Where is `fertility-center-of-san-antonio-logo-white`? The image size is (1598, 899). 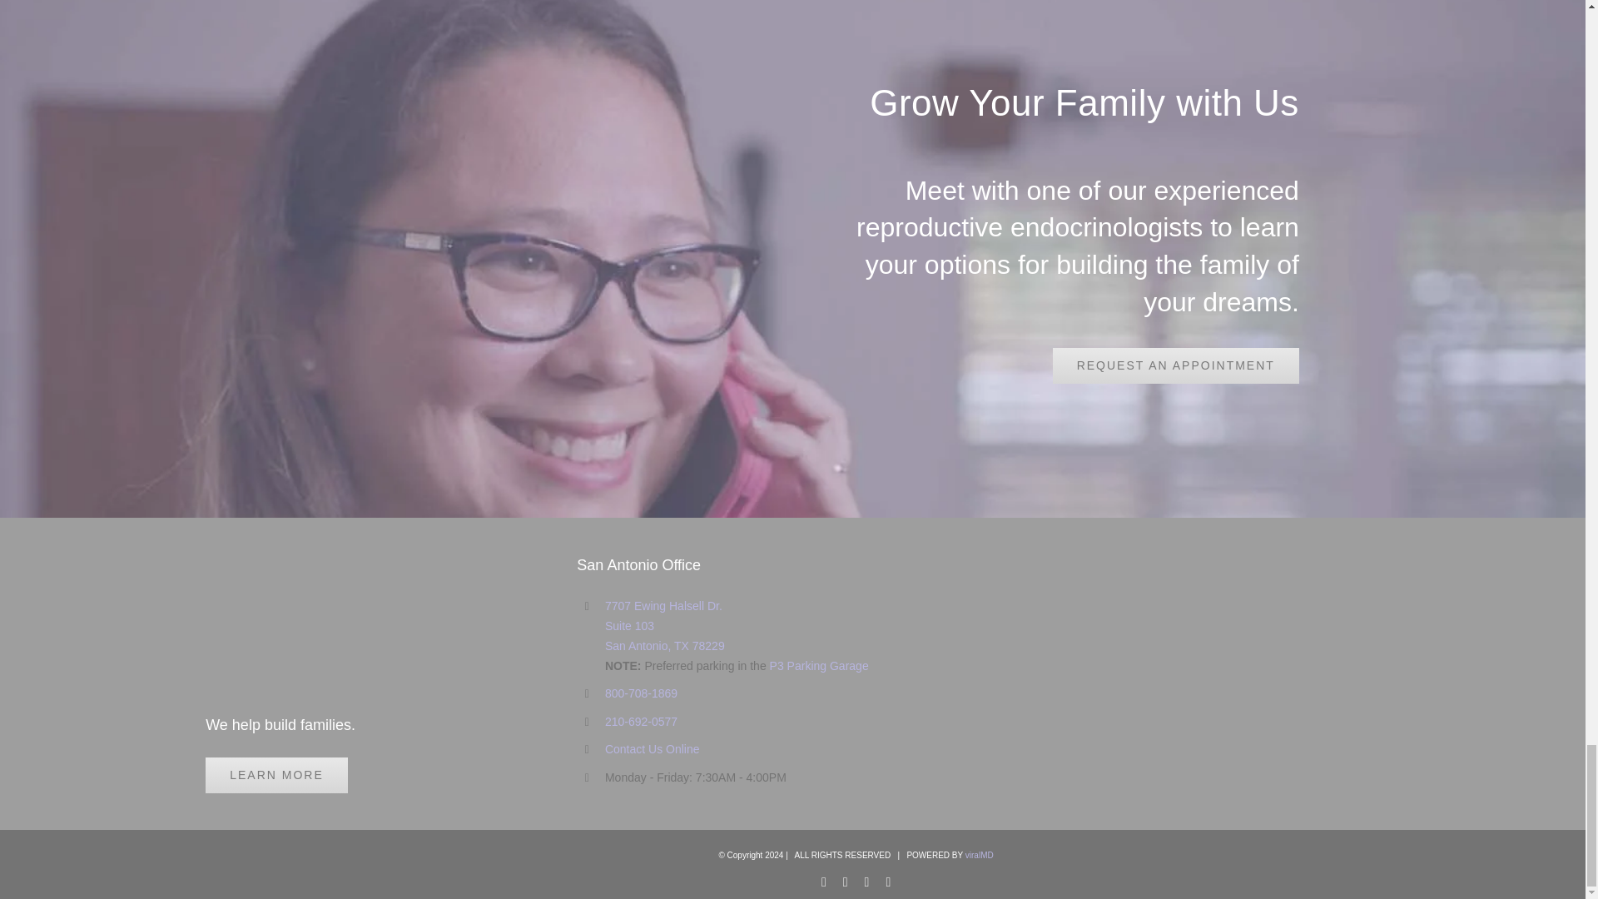
fertility-center-of-san-antonio-logo-white is located at coordinates (296, 624).